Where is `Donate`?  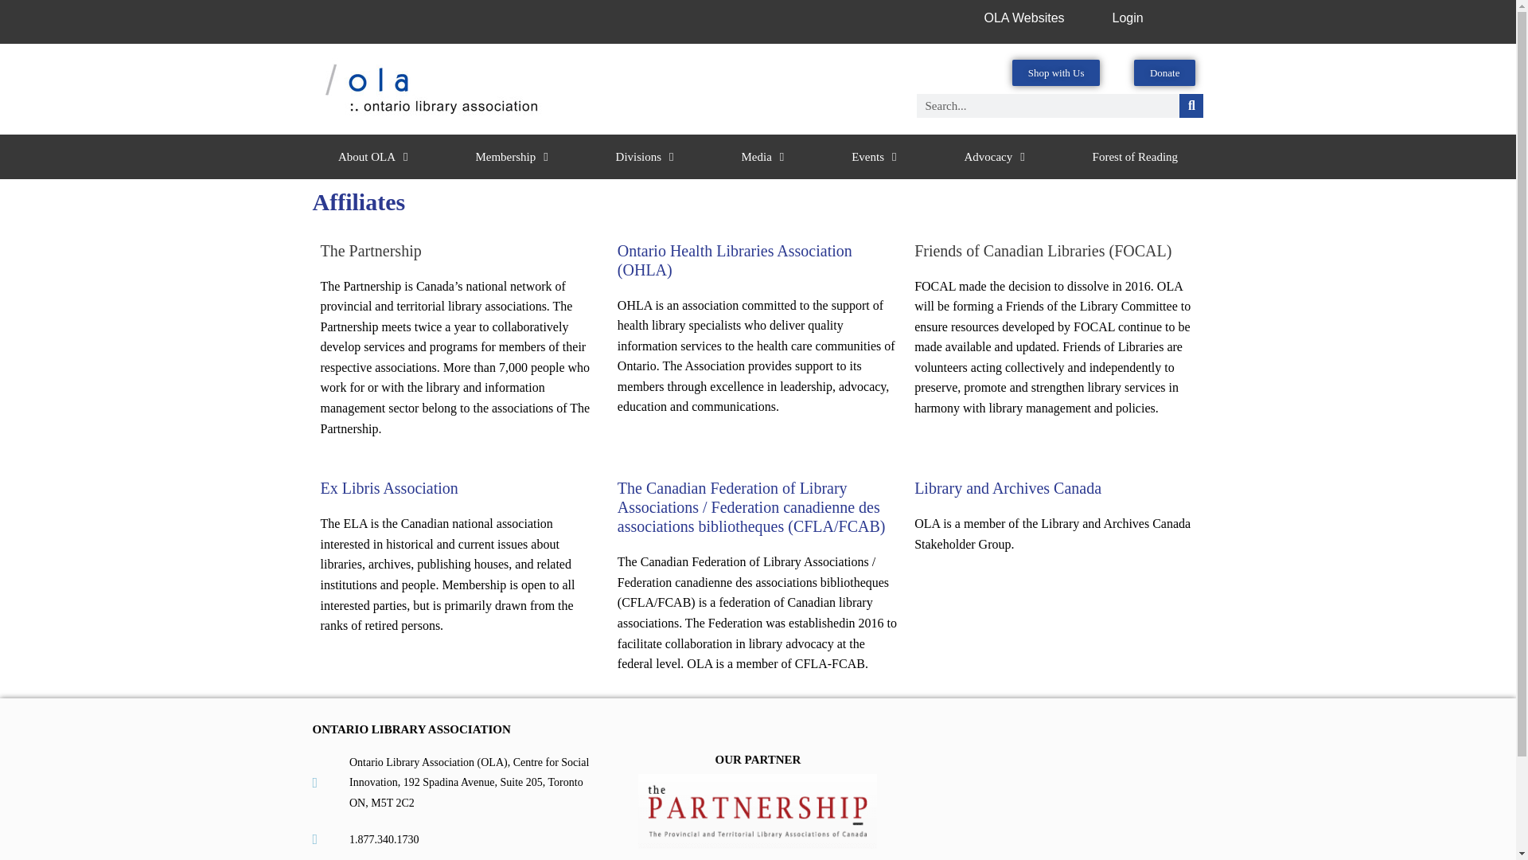
Donate is located at coordinates (1165, 72).